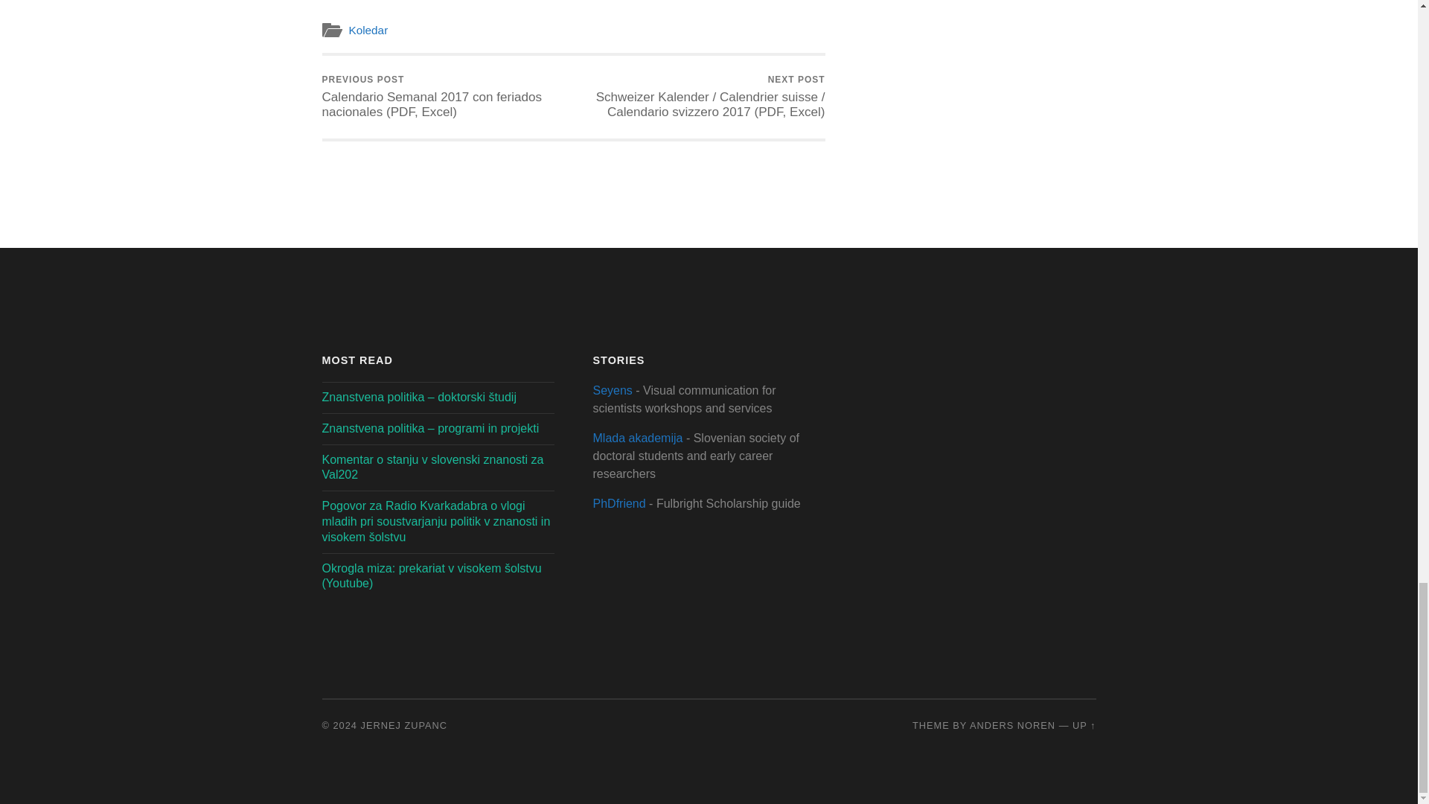  Describe the element at coordinates (368, 30) in the screenshot. I see `Koledar` at that location.